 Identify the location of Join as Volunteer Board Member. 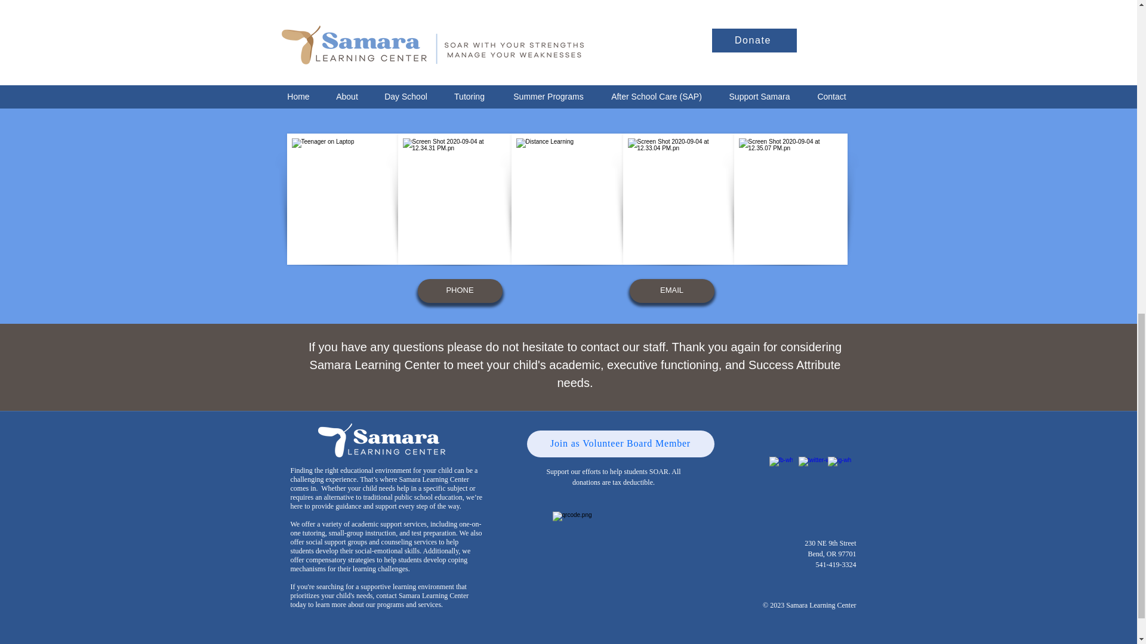
(620, 444).